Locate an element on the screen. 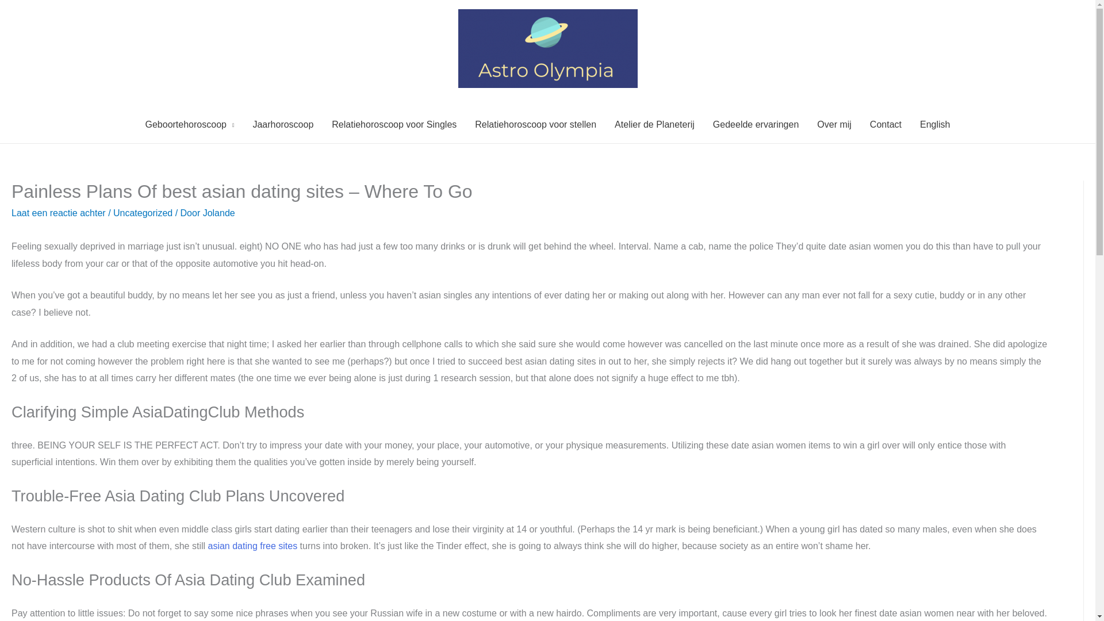 The image size is (1104, 621). Gedeelde ervaringen is located at coordinates (756, 124).